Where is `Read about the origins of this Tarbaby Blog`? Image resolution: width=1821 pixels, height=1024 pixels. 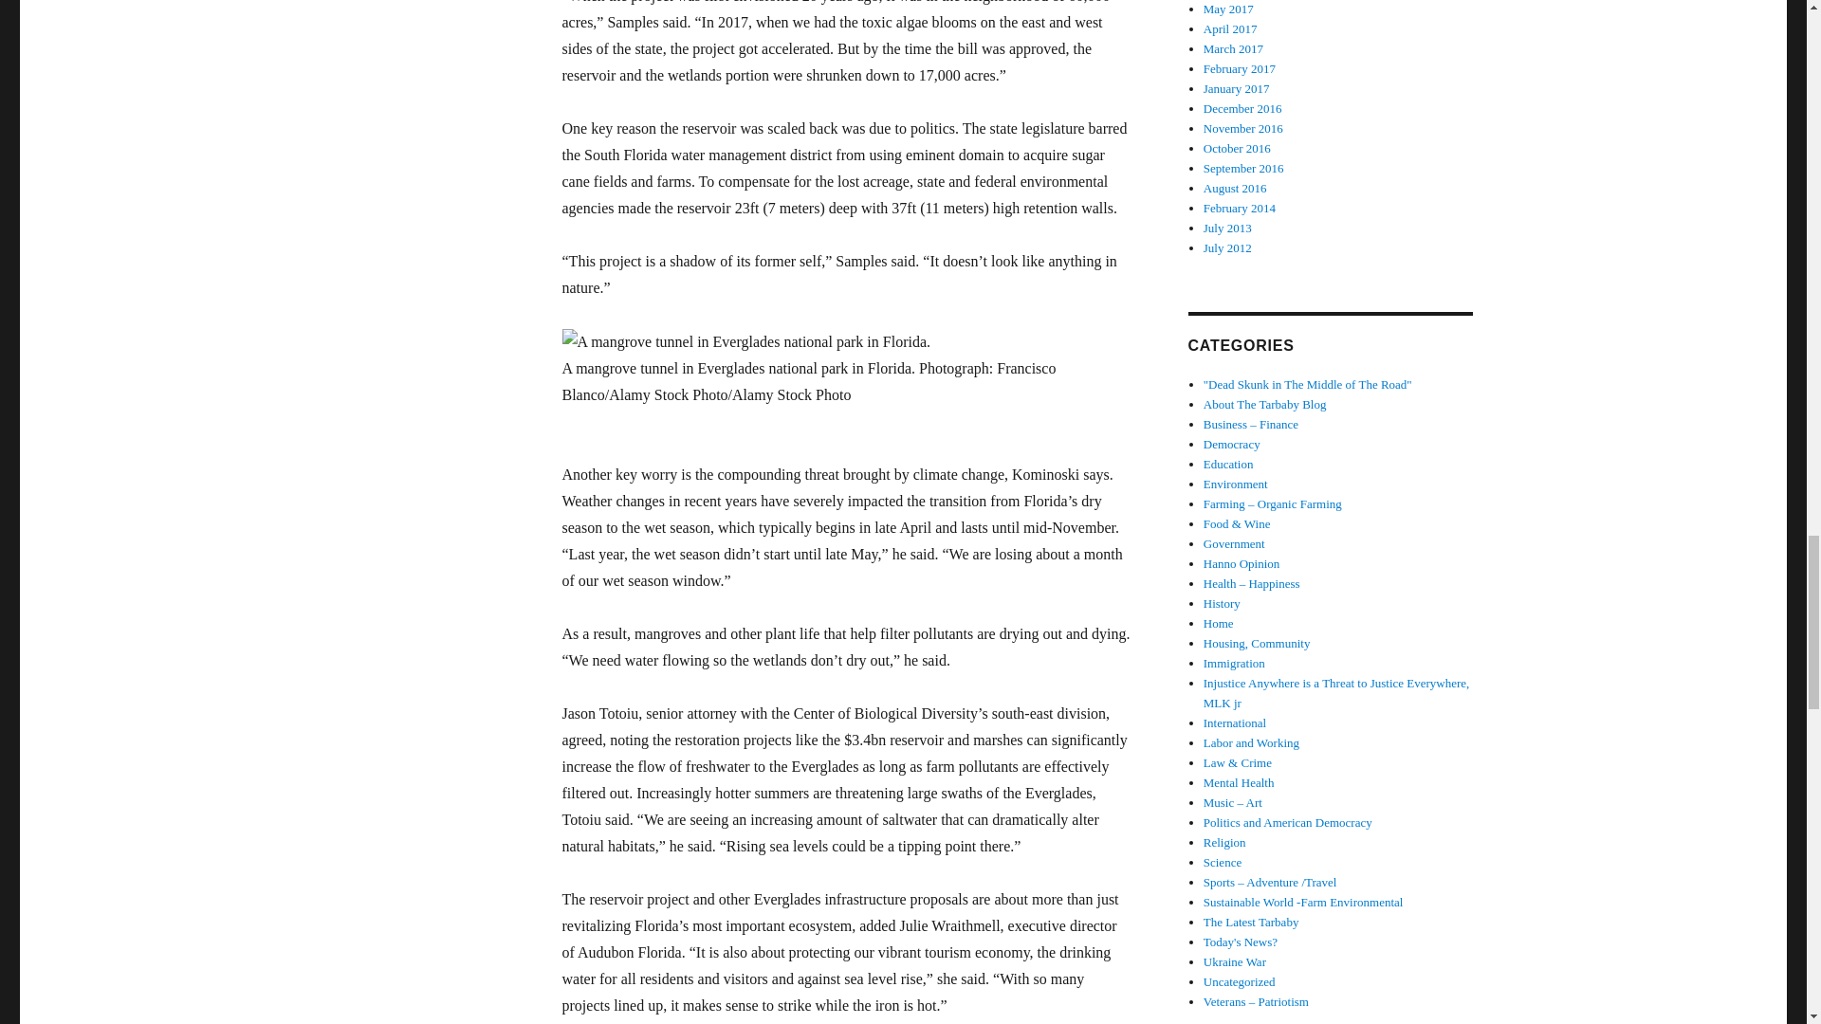
Read about the origins of this Tarbaby Blog is located at coordinates (1265, 404).